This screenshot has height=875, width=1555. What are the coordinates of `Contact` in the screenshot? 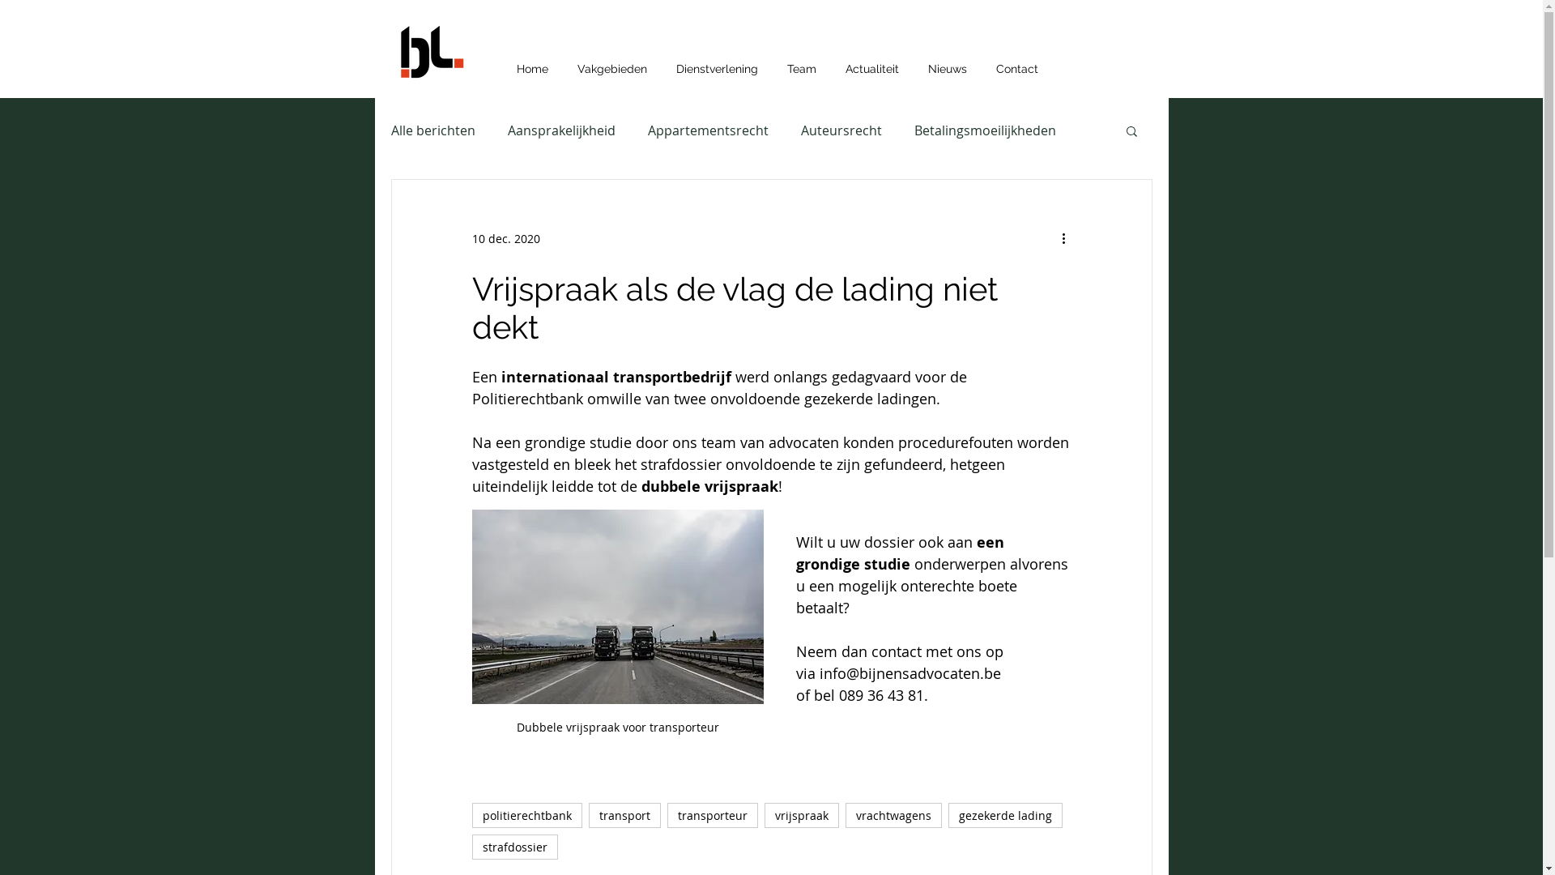 It's located at (1017, 62).